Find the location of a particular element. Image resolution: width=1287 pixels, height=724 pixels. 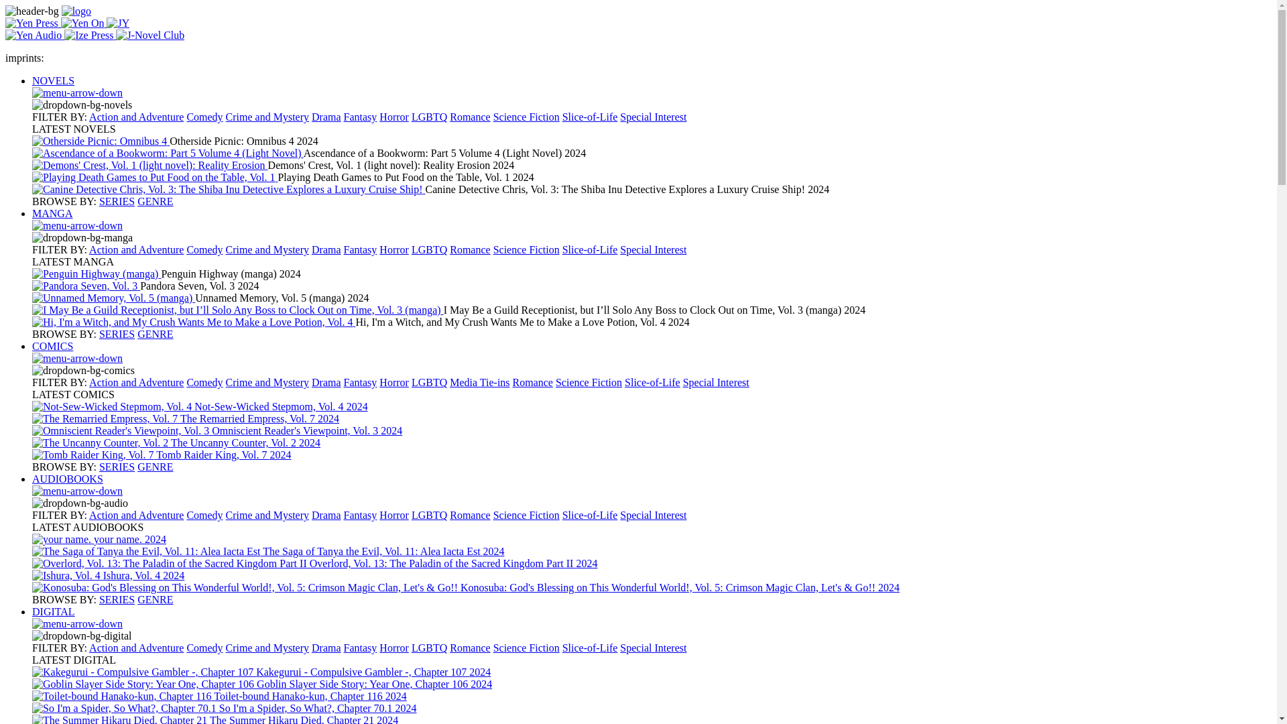

Fantasy is located at coordinates (360, 117).